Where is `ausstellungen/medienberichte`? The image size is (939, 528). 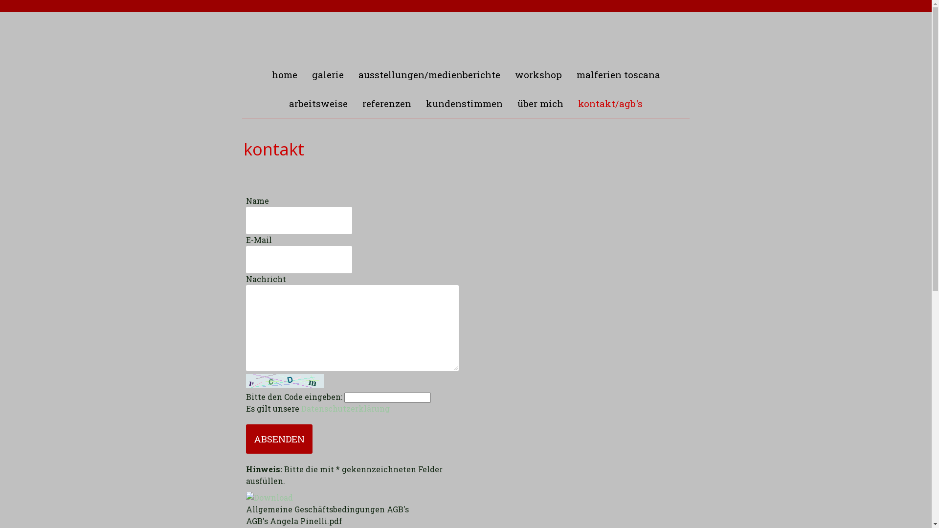
ausstellungen/medienberichte is located at coordinates (429, 75).